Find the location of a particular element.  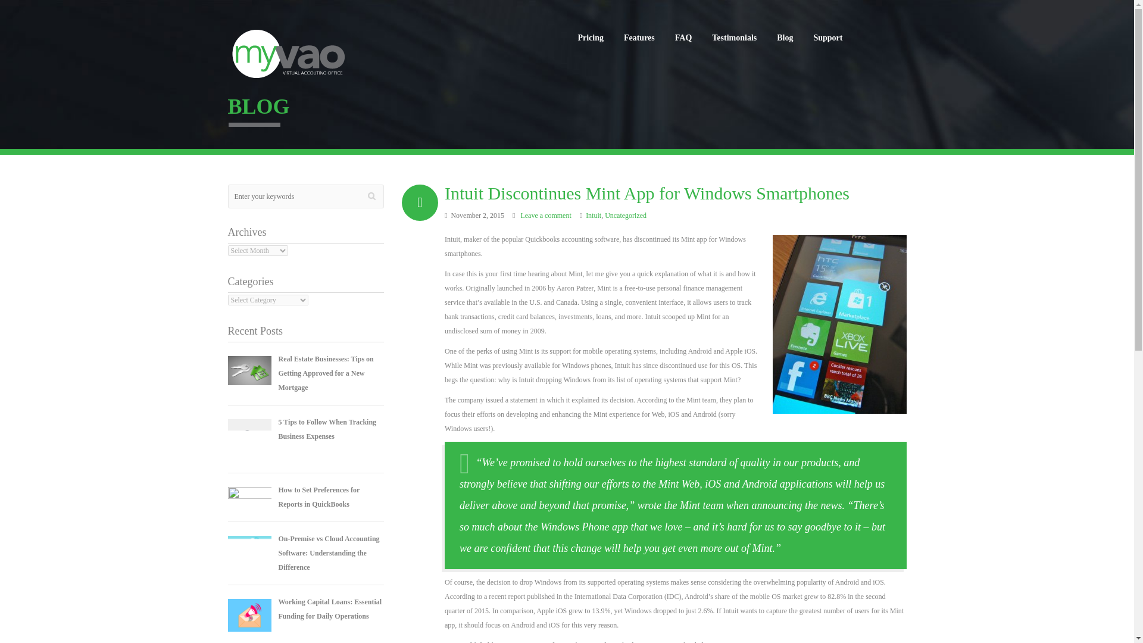

Blog is located at coordinates (785, 38).